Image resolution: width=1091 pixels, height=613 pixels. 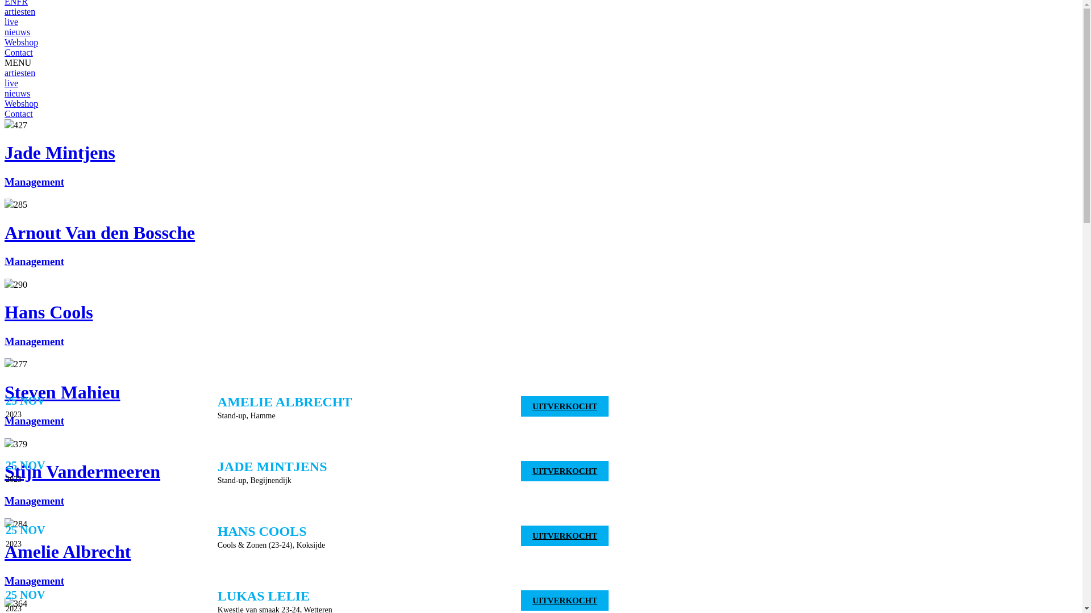 I want to click on UITVERKOCHT, so click(x=565, y=406).